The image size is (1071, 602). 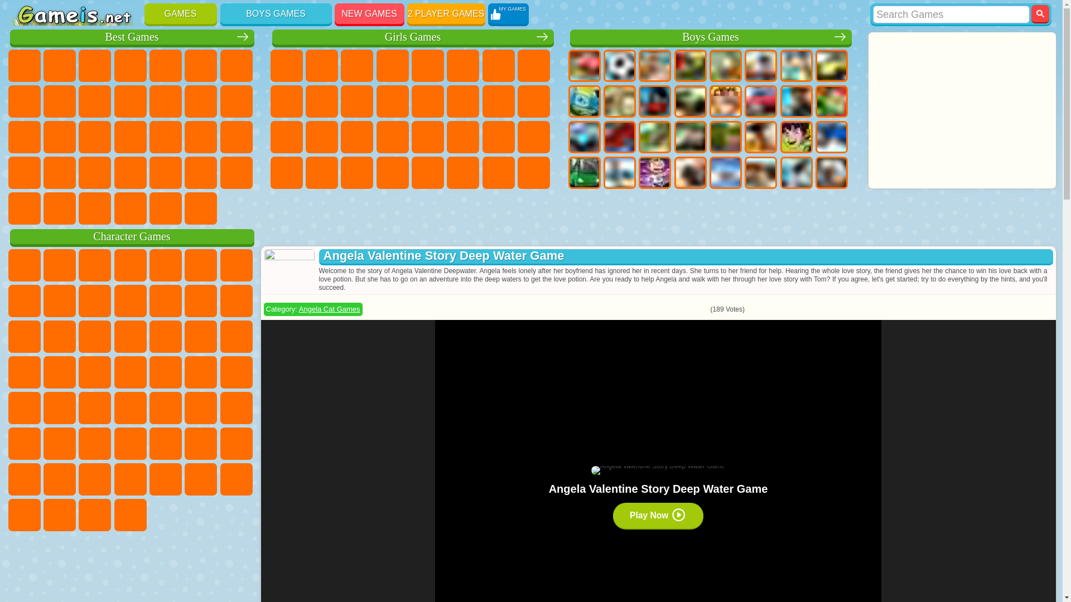 I want to click on Zombie, so click(x=725, y=65).